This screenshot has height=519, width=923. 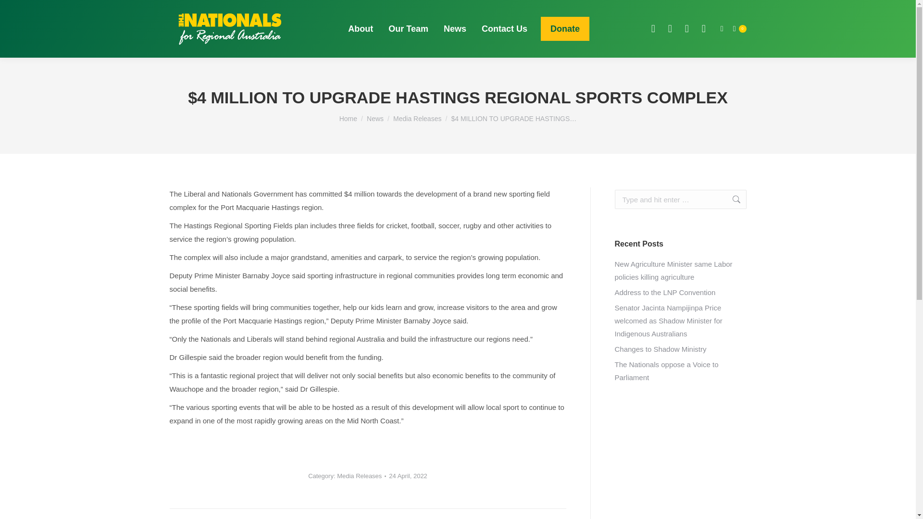 I want to click on Our Team, so click(x=408, y=29).